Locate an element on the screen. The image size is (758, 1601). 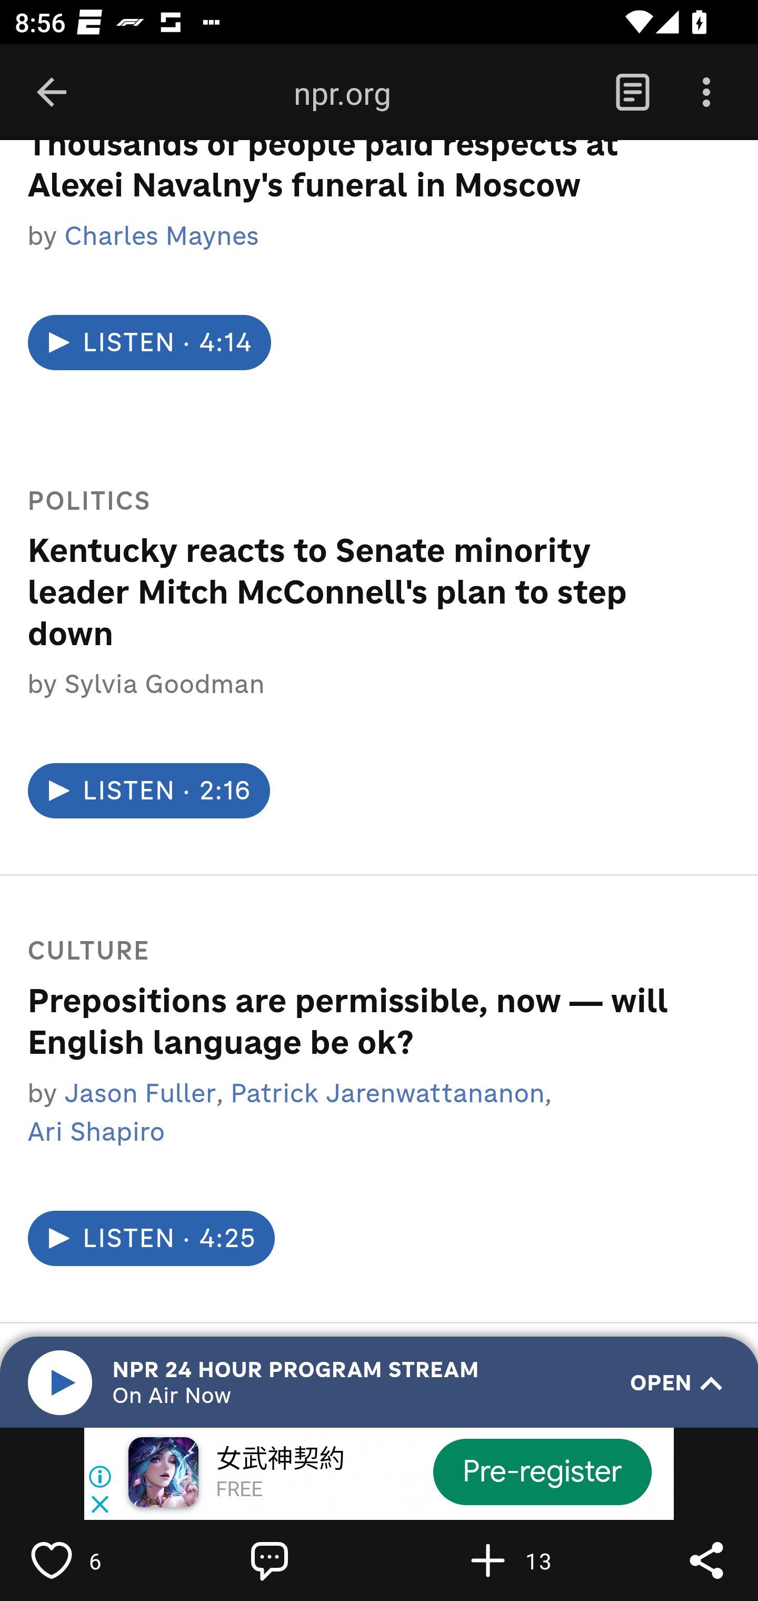
Like 6 is located at coordinates (95, 1560).